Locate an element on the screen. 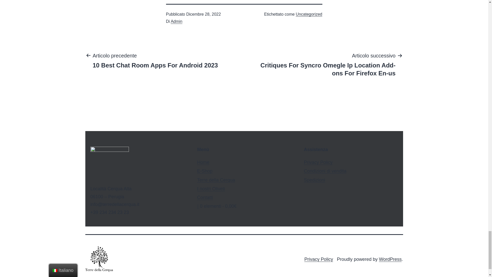 The height and width of the screenshot is (277, 492). Home is located at coordinates (205, 171).